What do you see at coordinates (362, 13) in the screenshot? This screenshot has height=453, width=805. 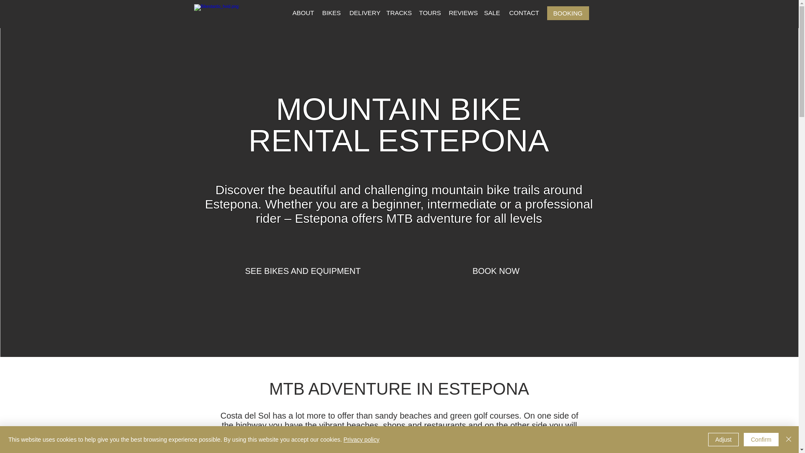 I see `DELIVERY` at bounding box center [362, 13].